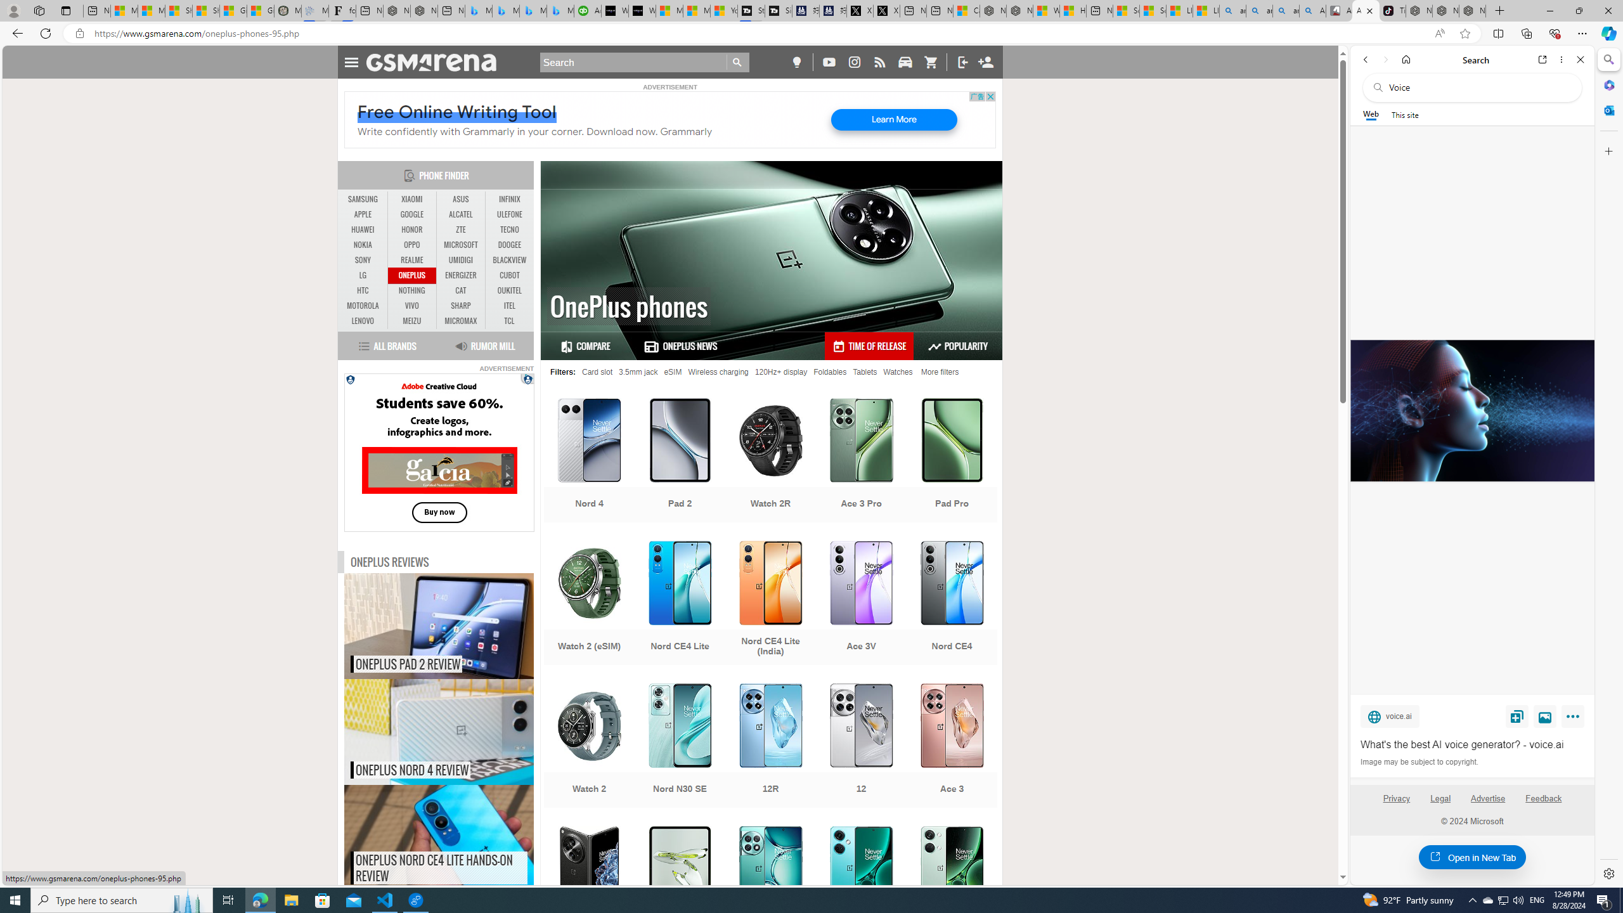 The height and width of the screenshot is (913, 1623). Describe the element at coordinates (680, 747) in the screenshot. I see `Nord N30 SE` at that location.